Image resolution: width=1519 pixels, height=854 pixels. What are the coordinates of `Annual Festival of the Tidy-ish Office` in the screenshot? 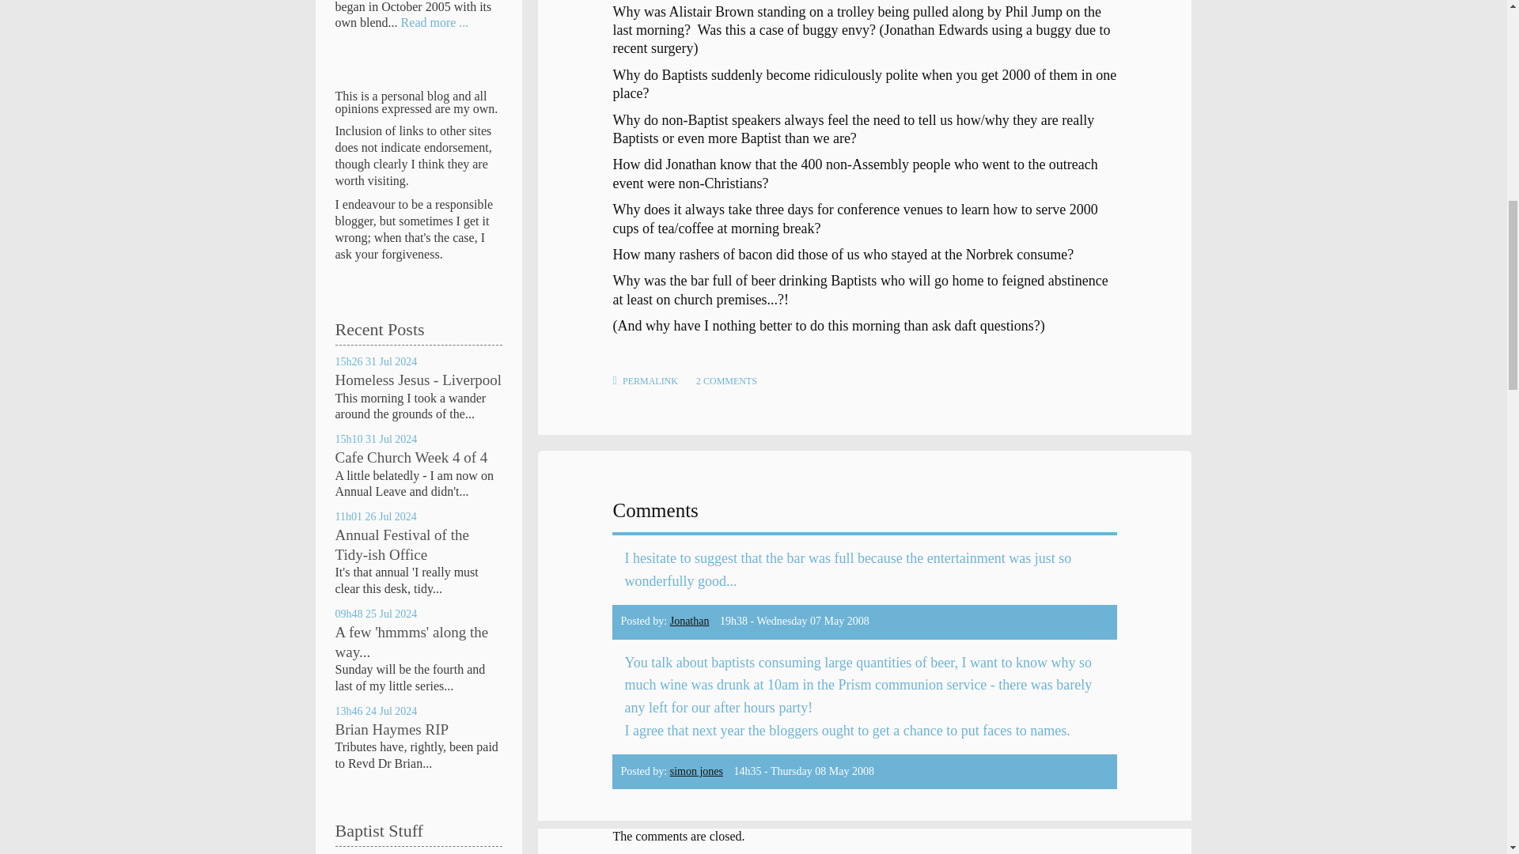 It's located at (402, 544).